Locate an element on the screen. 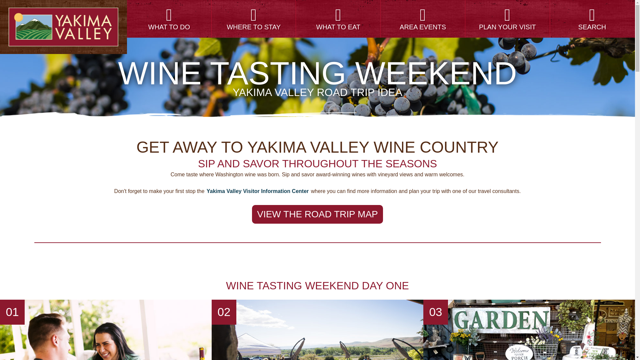  SEARCH is located at coordinates (592, 19).